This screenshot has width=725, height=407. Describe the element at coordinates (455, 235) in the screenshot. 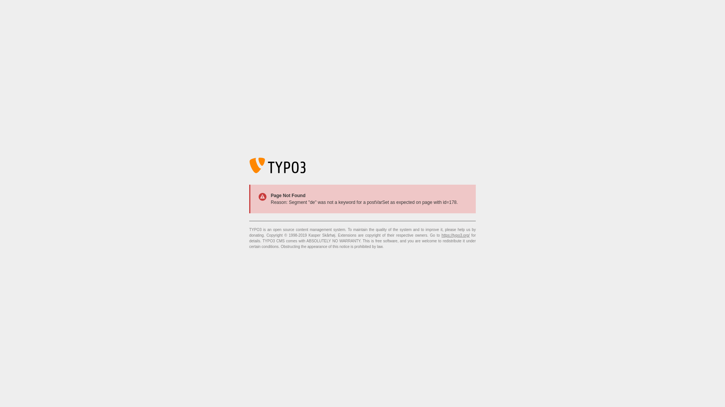

I see `https://typo3.org/` at that location.